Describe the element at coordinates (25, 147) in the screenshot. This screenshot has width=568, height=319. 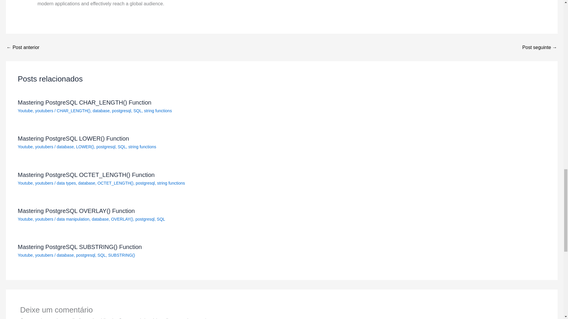
I see `Youtube` at that location.